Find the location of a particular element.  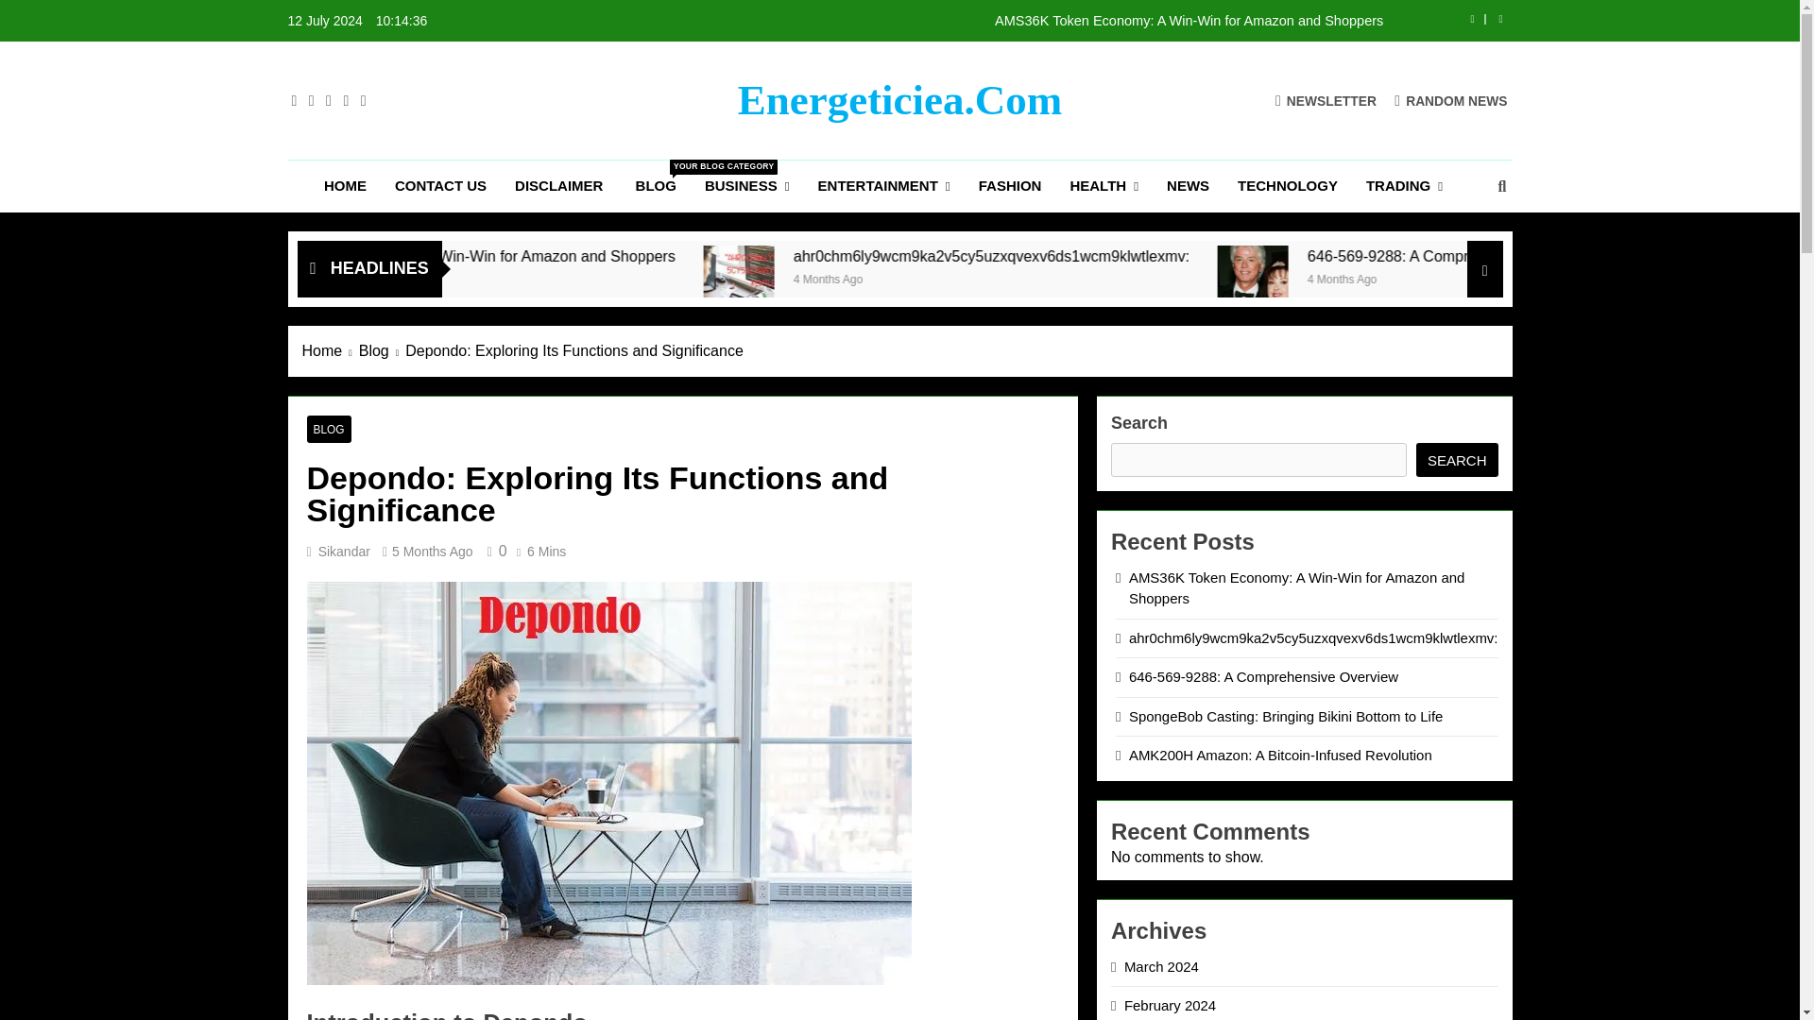

HOME is located at coordinates (346, 185).